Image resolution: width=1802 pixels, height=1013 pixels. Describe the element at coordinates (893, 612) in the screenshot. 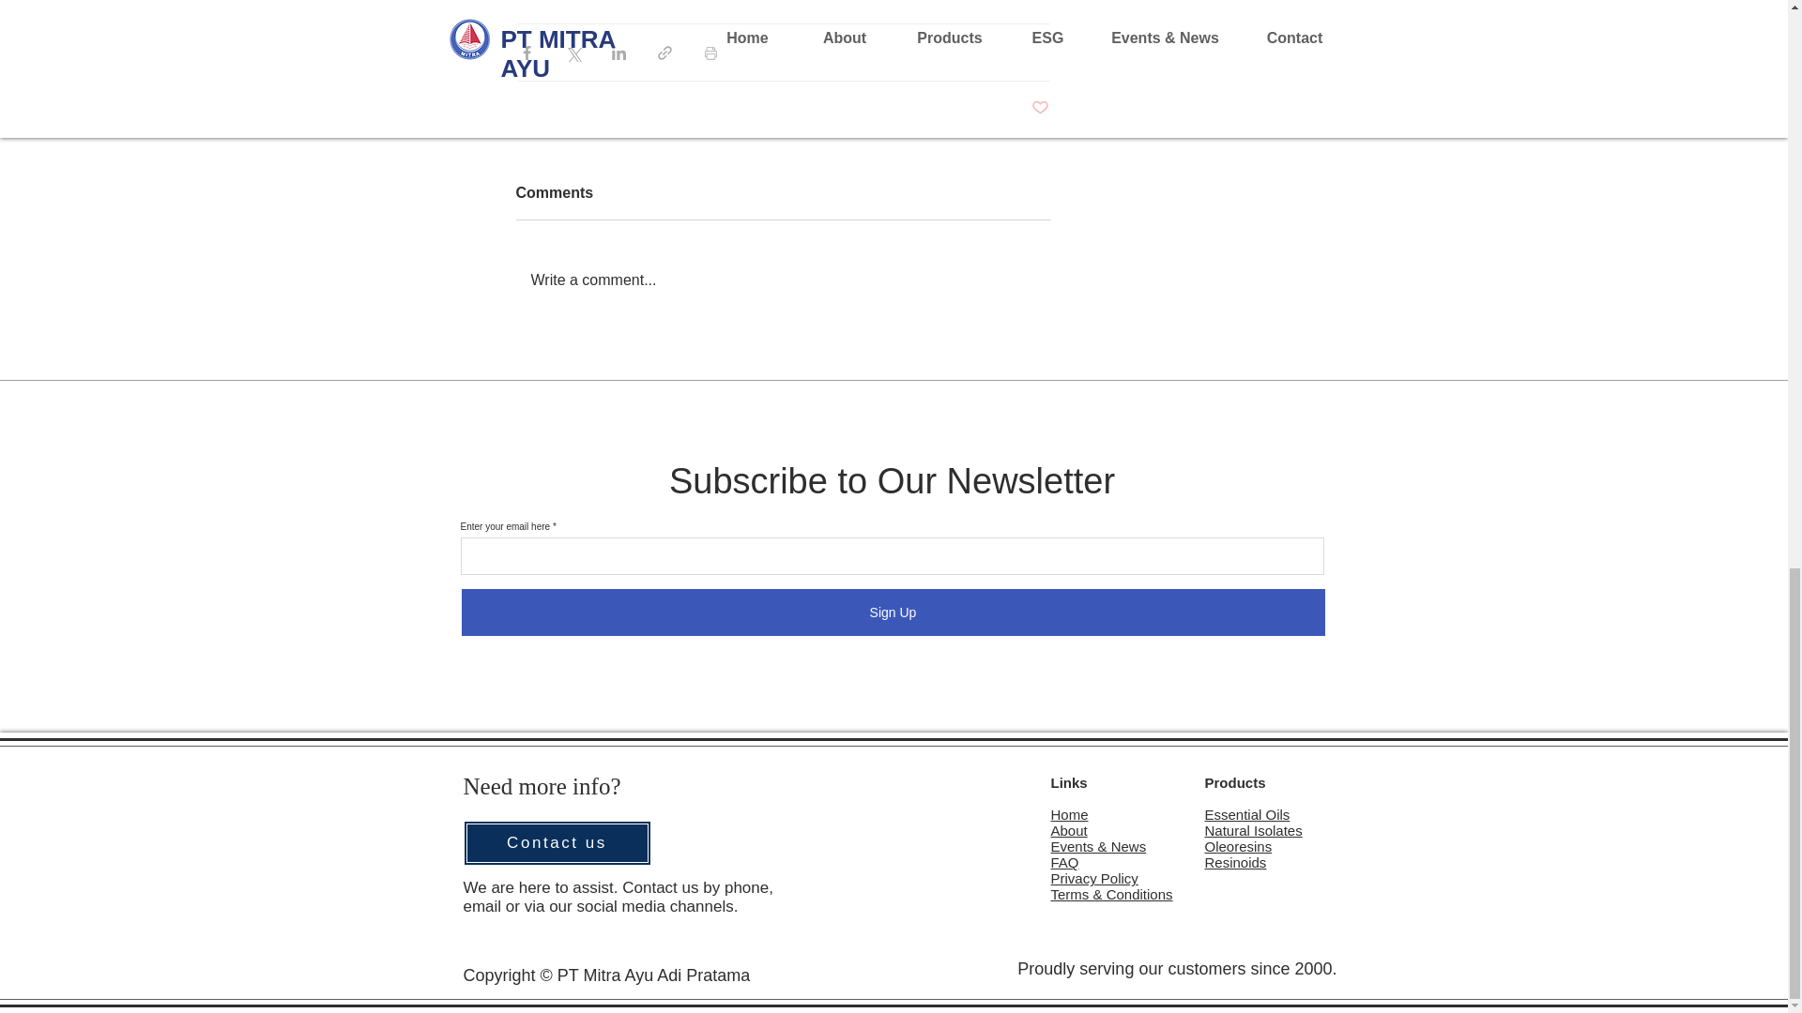

I see `Sign Up` at that location.